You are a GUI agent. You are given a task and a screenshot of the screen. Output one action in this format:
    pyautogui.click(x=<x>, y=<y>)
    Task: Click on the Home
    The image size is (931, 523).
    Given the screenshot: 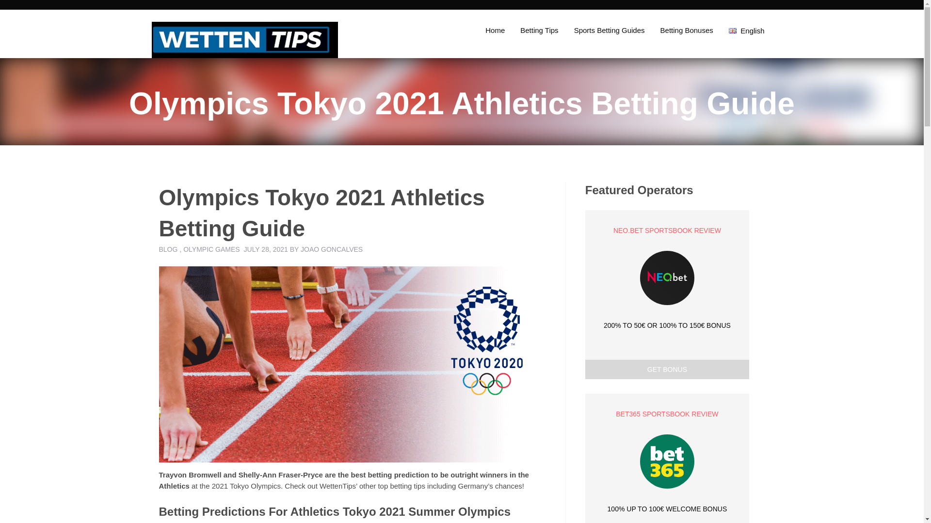 What is the action you would take?
    pyautogui.click(x=495, y=30)
    